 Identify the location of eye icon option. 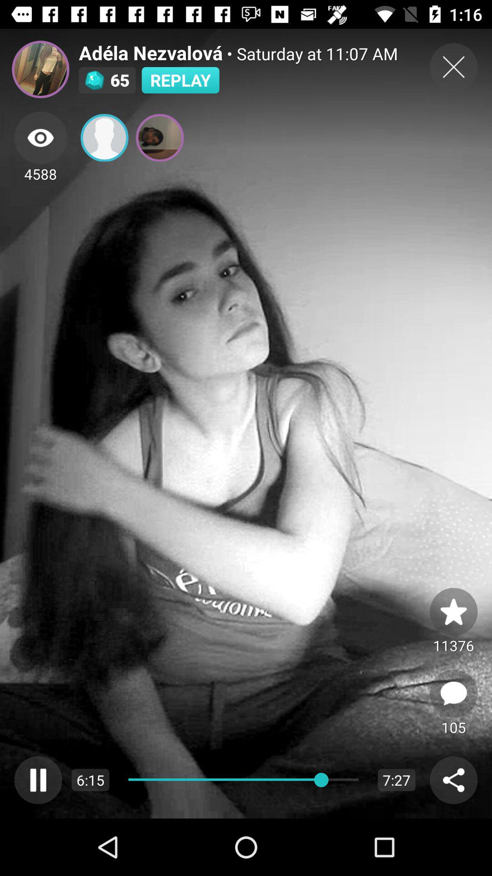
(41, 138).